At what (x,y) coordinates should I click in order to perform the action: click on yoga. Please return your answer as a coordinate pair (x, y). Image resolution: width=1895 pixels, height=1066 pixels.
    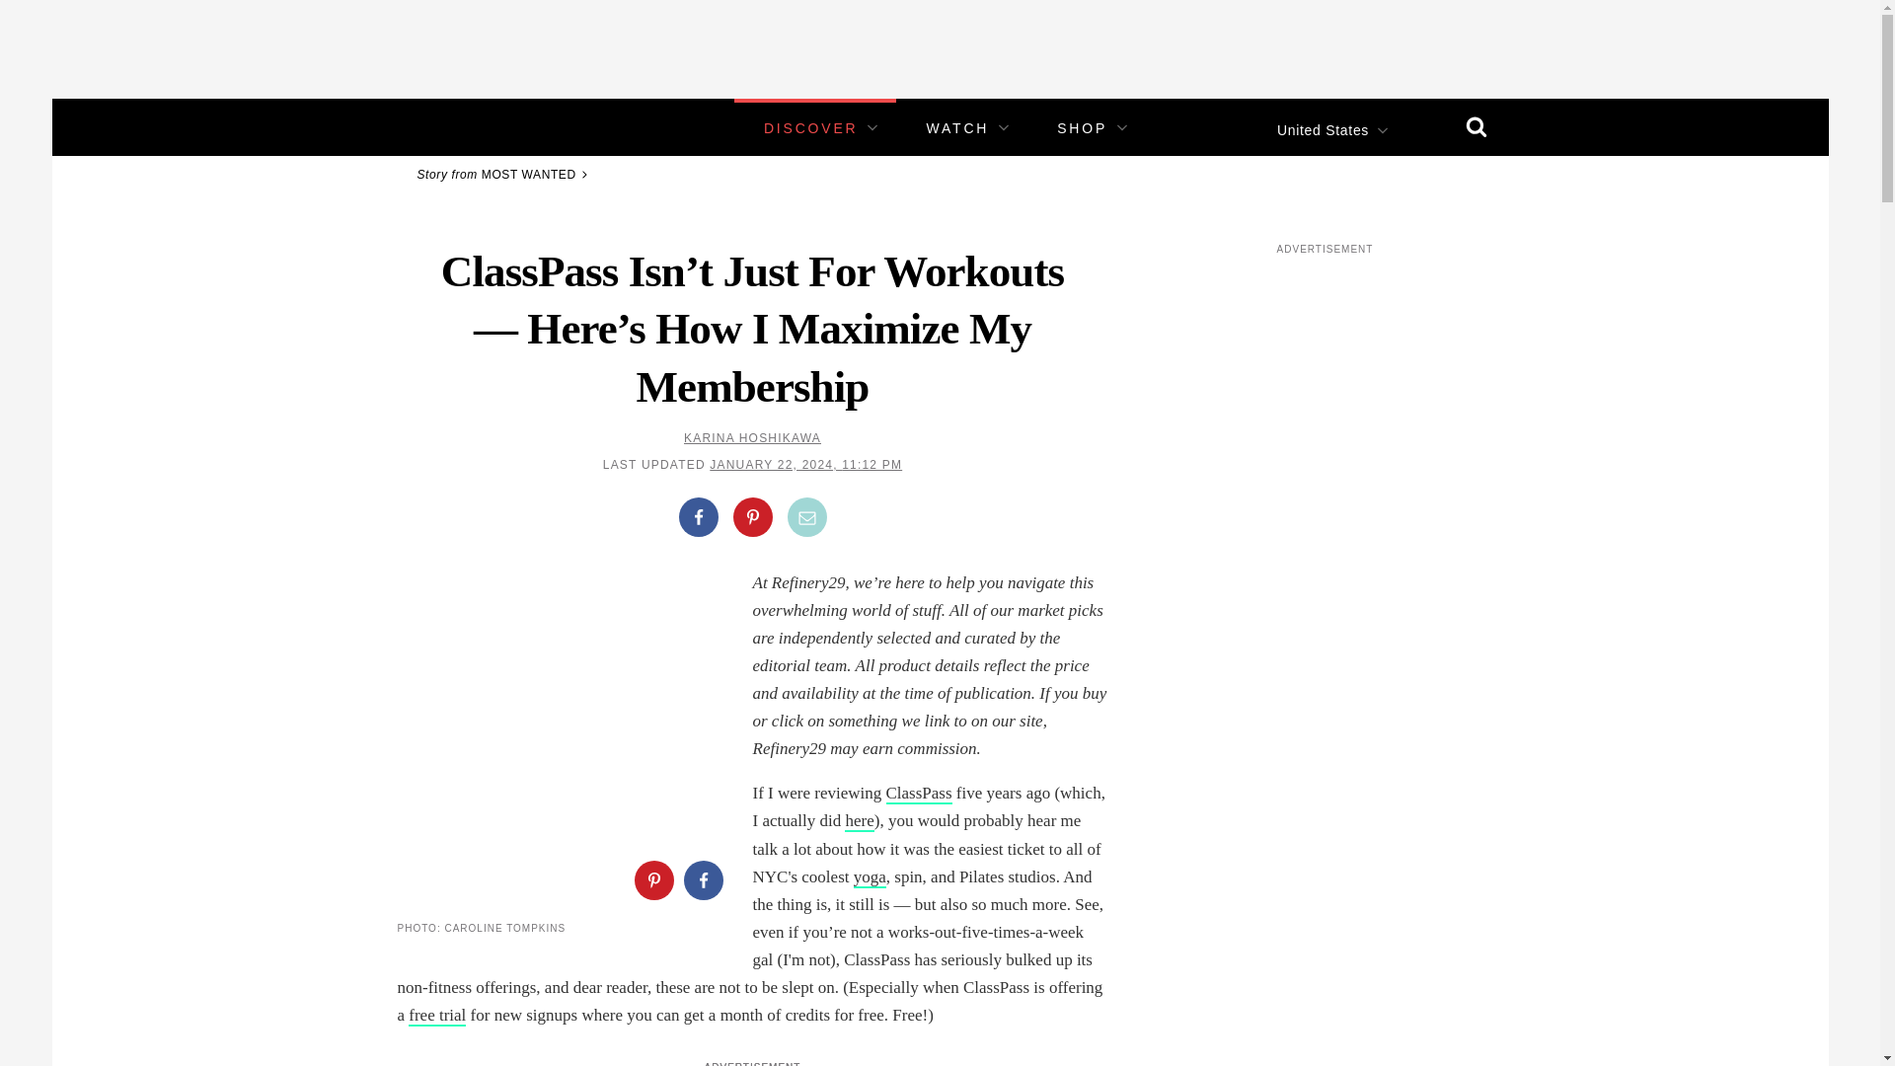
    Looking at the image, I should click on (871, 877).